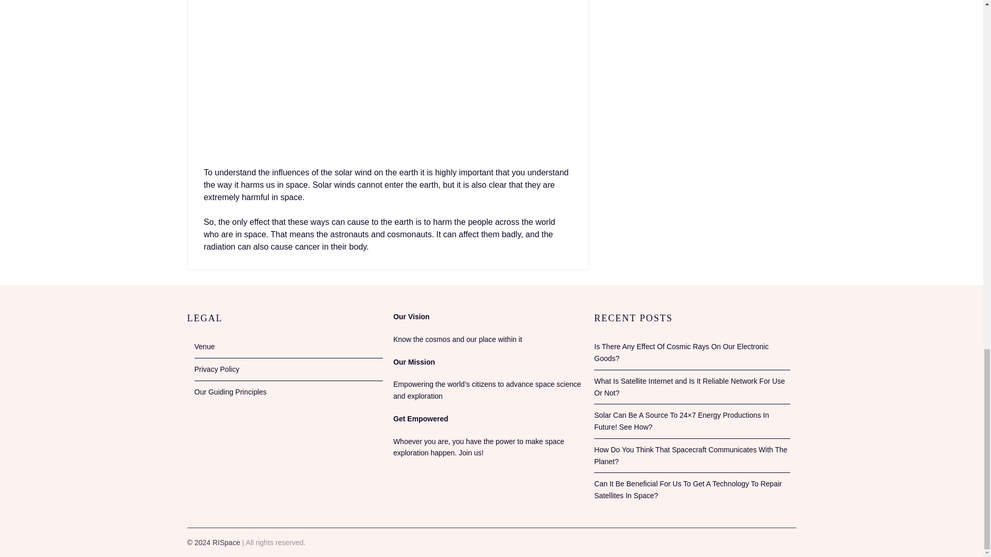 The image size is (991, 557). Describe the element at coordinates (204, 347) in the screenshot. I see `Venue` at that location.